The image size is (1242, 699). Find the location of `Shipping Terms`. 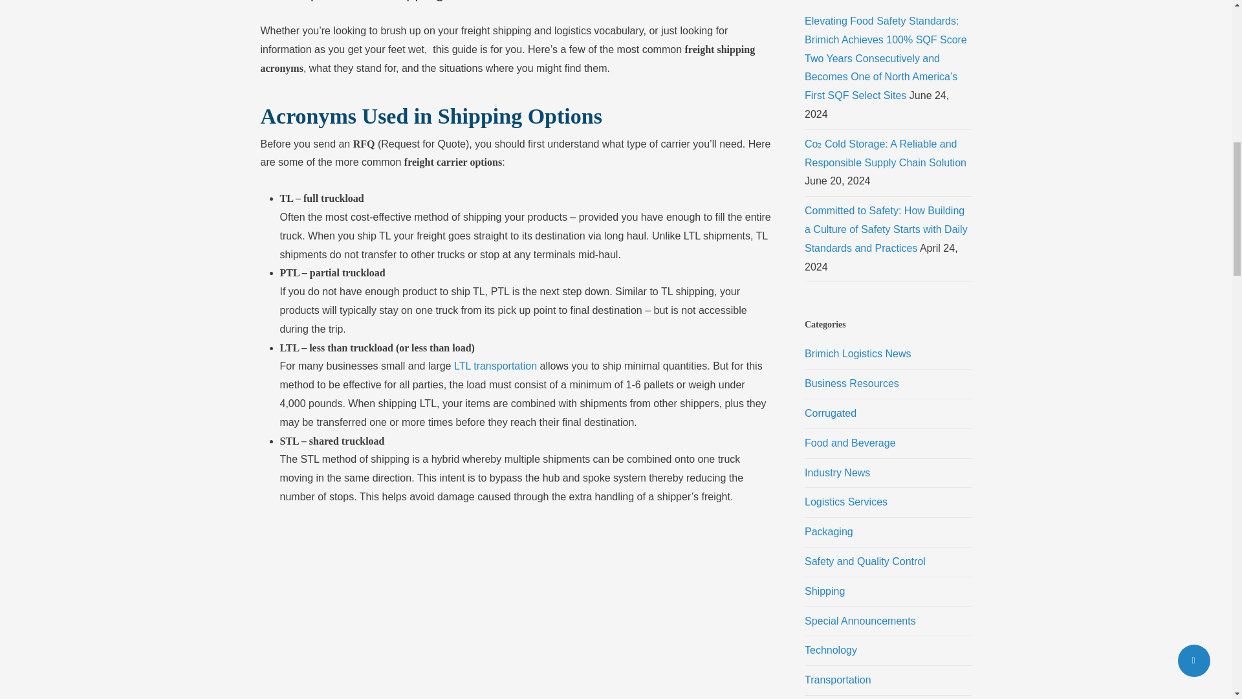

Shipping Terms is located at coordinates (515, 612).